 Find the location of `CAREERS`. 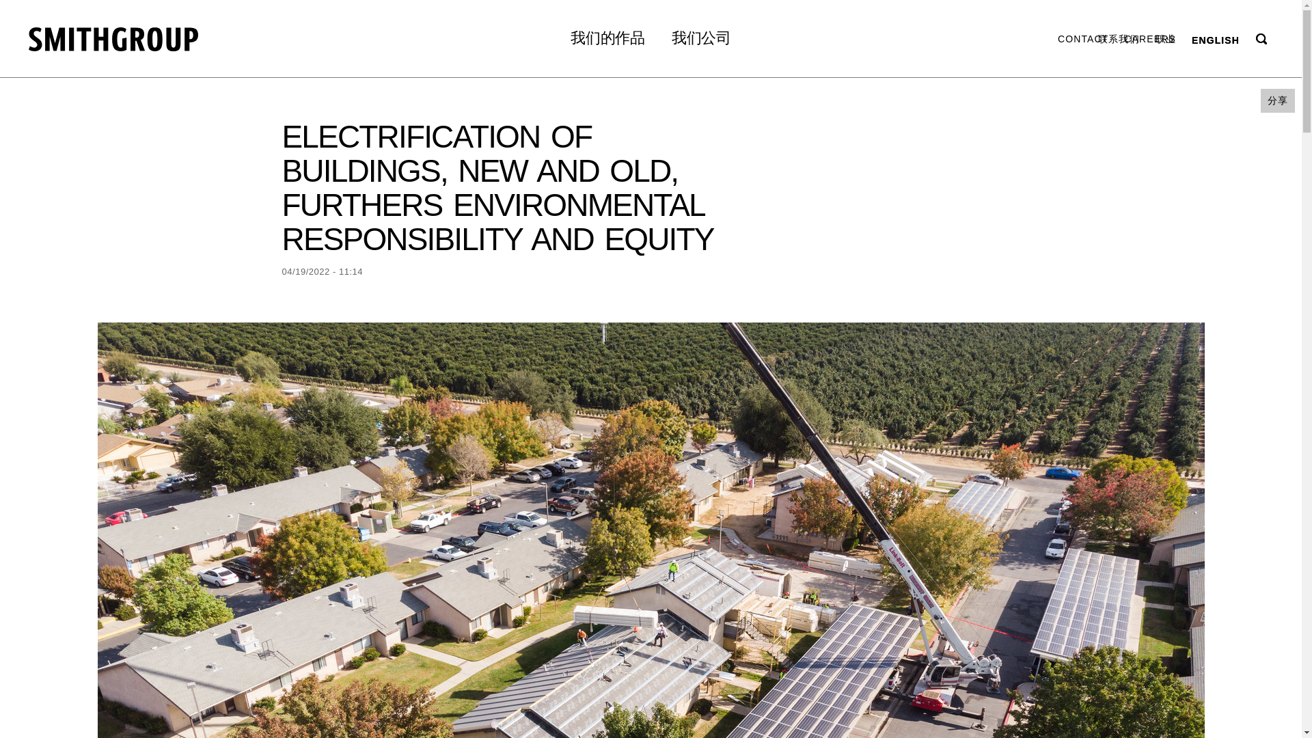

CAREERS is located at coordinates (1149, 38).